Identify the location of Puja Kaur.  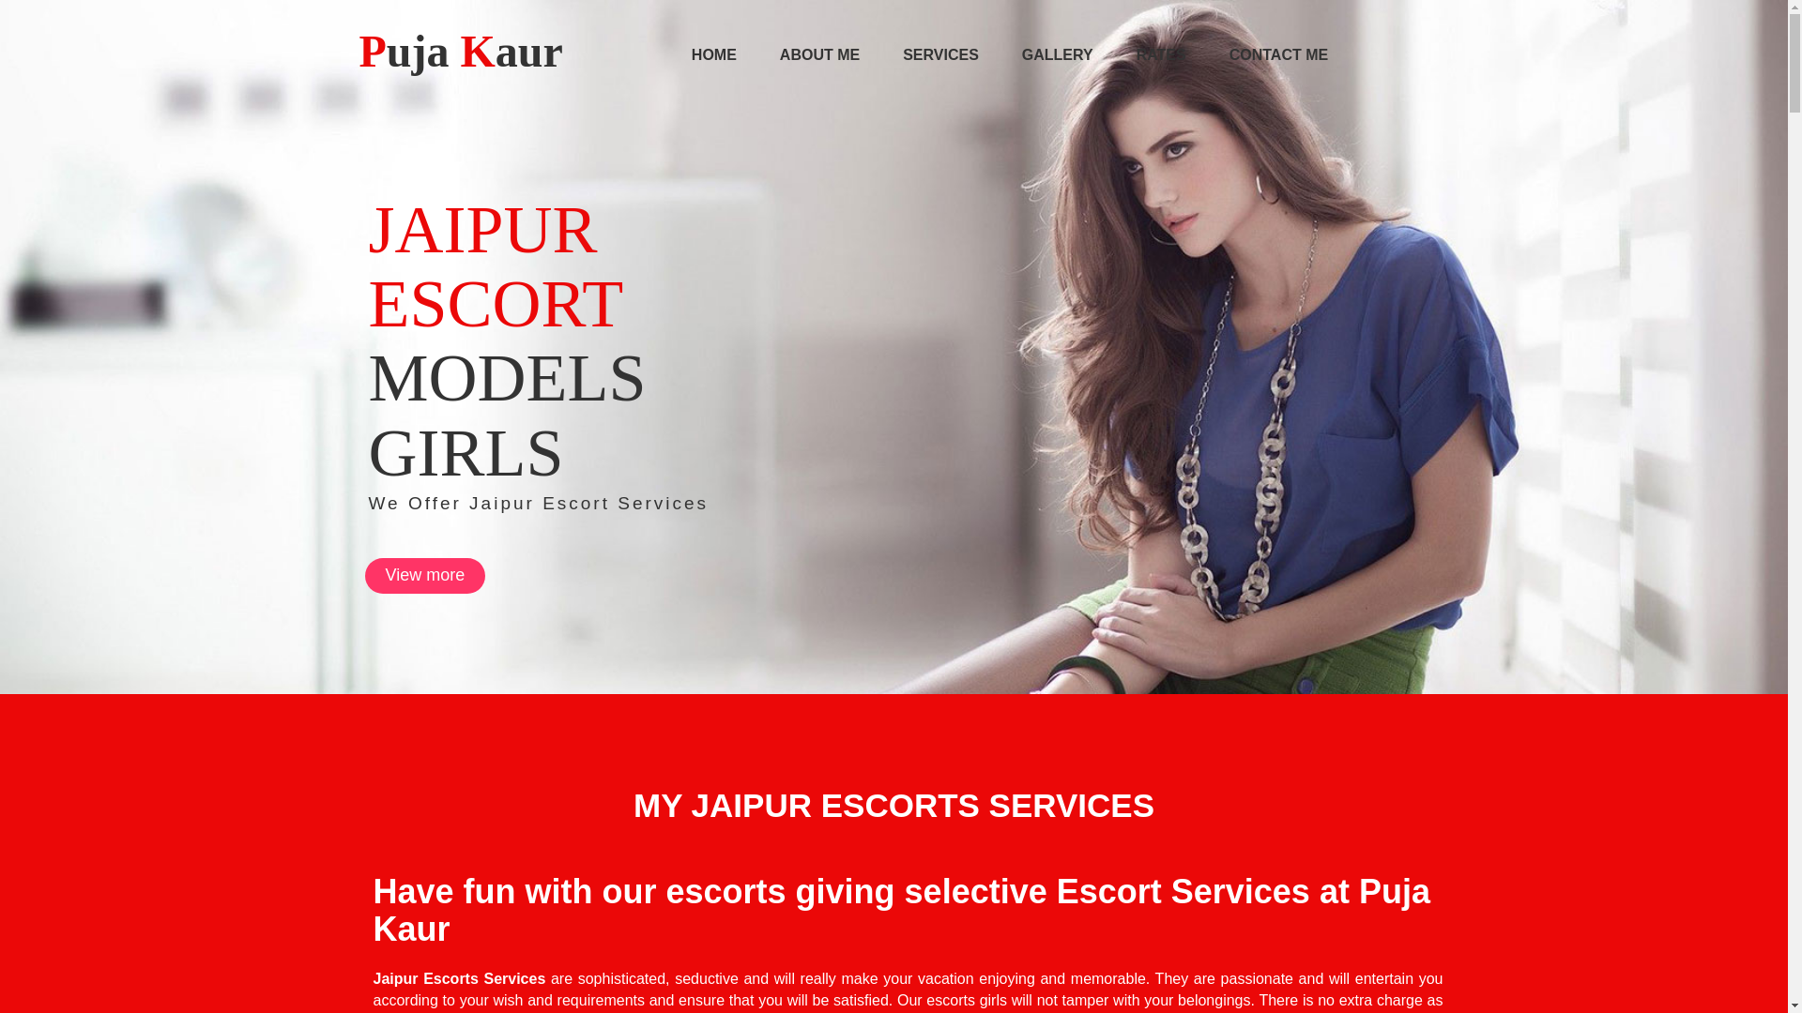
(460, 51).